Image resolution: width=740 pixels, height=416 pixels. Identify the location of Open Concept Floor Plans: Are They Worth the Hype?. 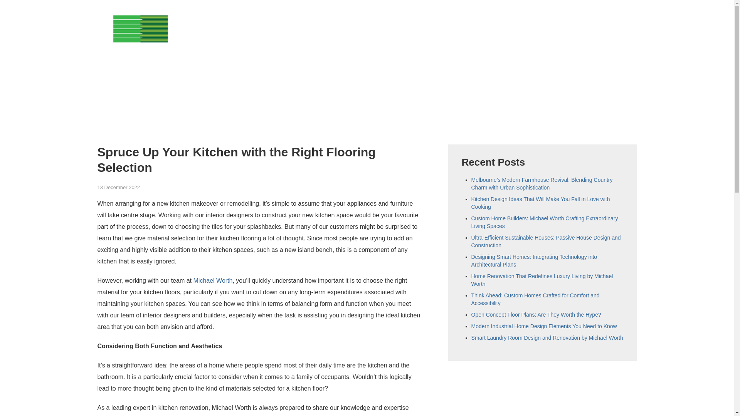
(536, 314).